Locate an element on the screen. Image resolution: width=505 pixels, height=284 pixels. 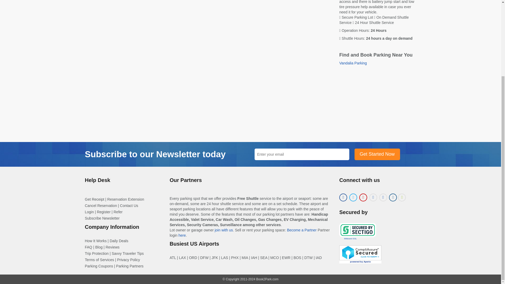
JOHN F. KENNEDY INTERNATIONAL AIRPORT is located at coordinates (215, 258).